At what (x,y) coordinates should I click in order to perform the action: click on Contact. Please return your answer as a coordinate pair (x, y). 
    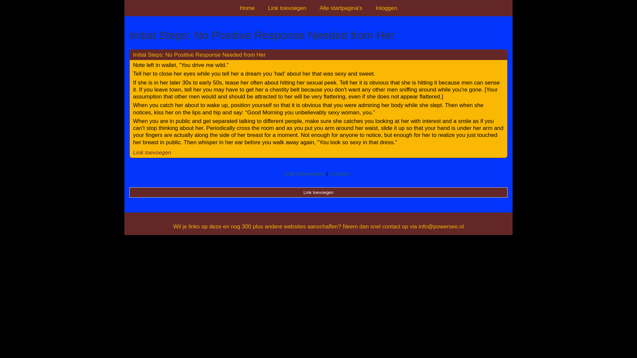
    Looking at the image, I should click on (340, 174).